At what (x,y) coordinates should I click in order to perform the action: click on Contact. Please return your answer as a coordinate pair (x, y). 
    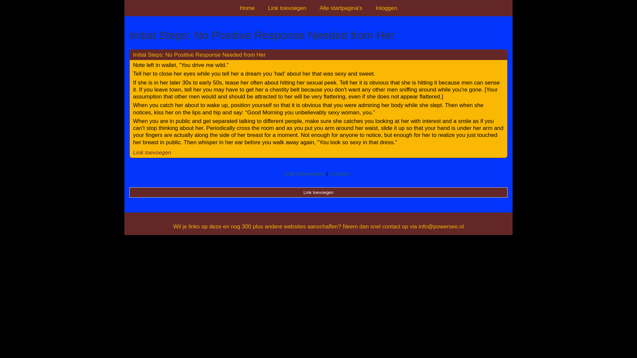
    Looking at the image, I should click on (340, 174).